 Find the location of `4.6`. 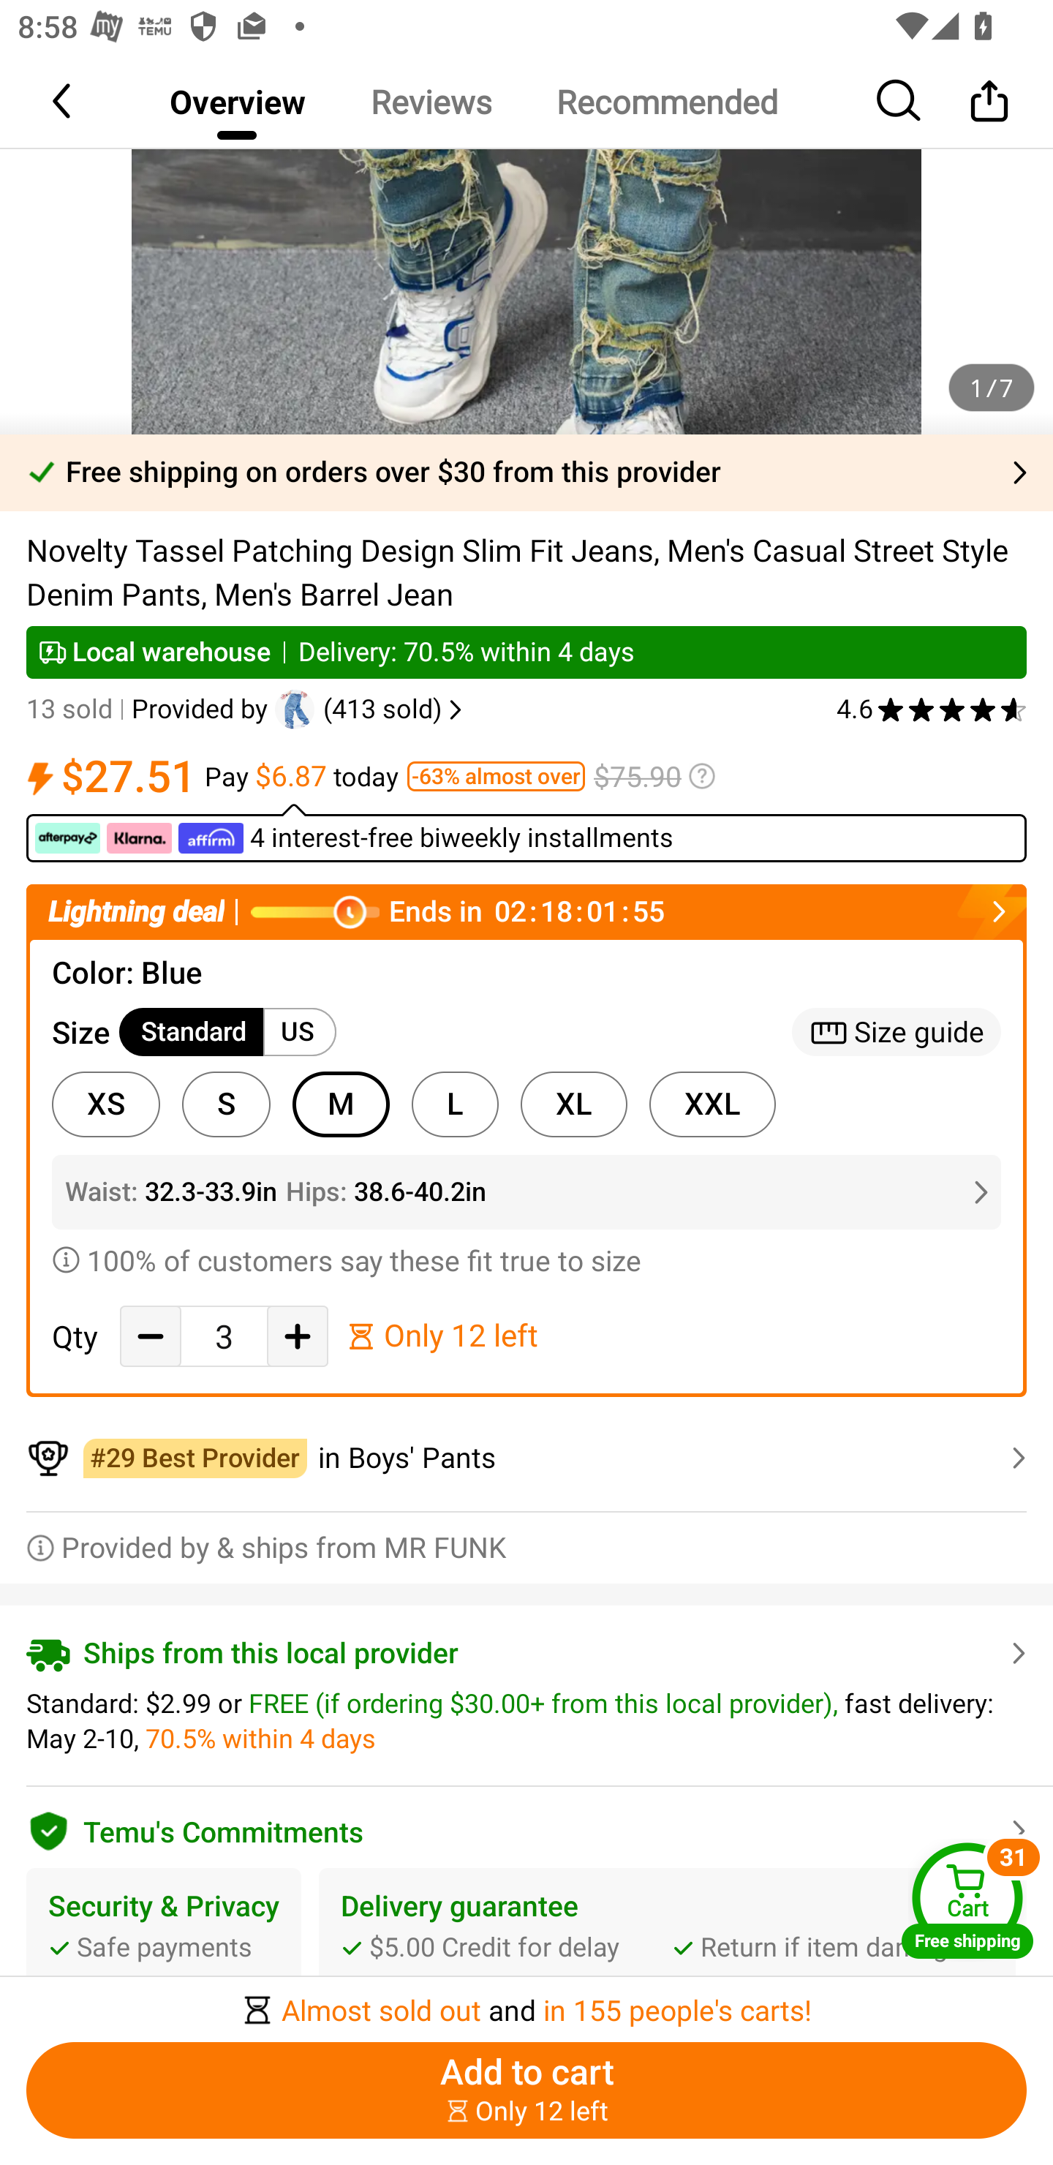

4.6 is located at coordinates (932, 709).